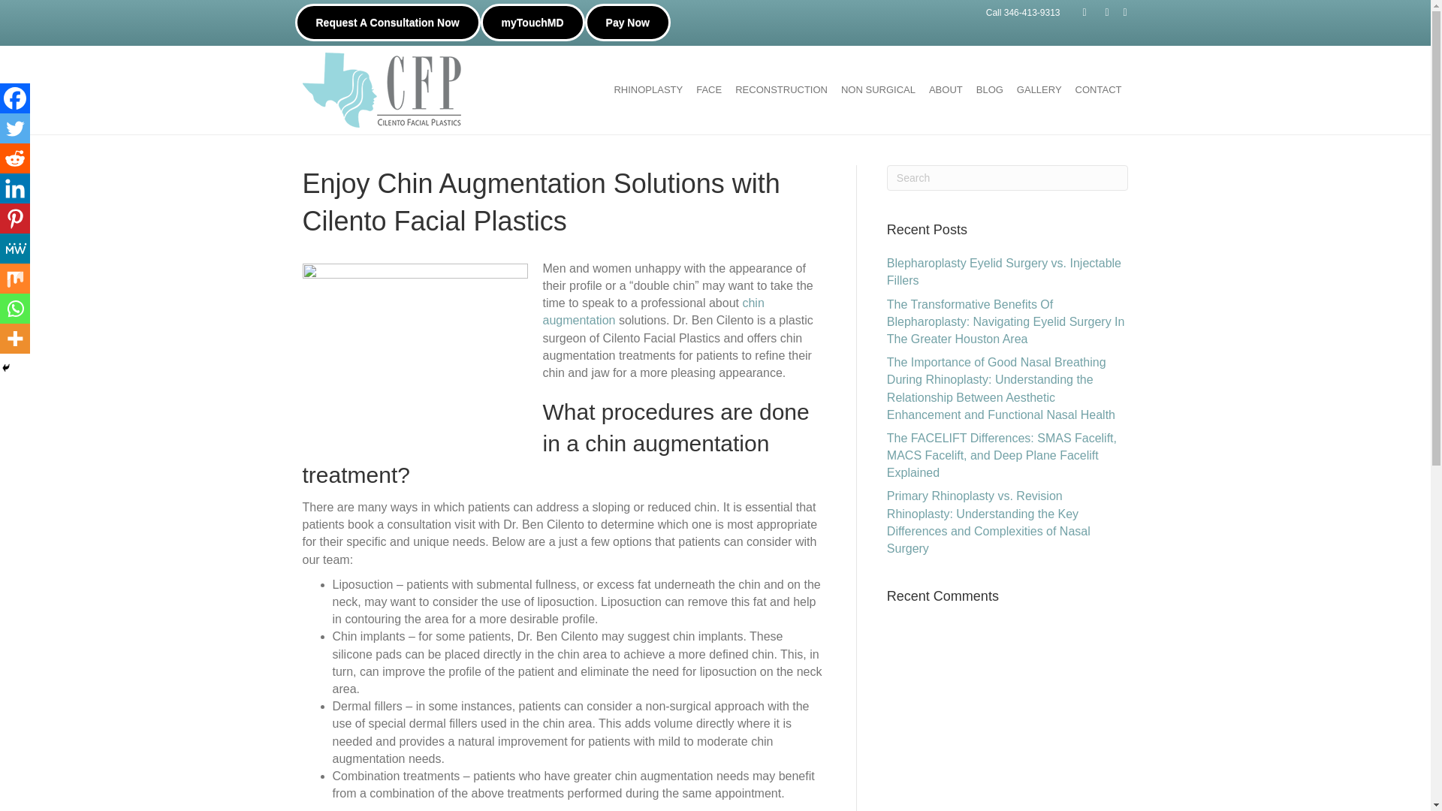  I want to click on Google, so click(1097, 11).